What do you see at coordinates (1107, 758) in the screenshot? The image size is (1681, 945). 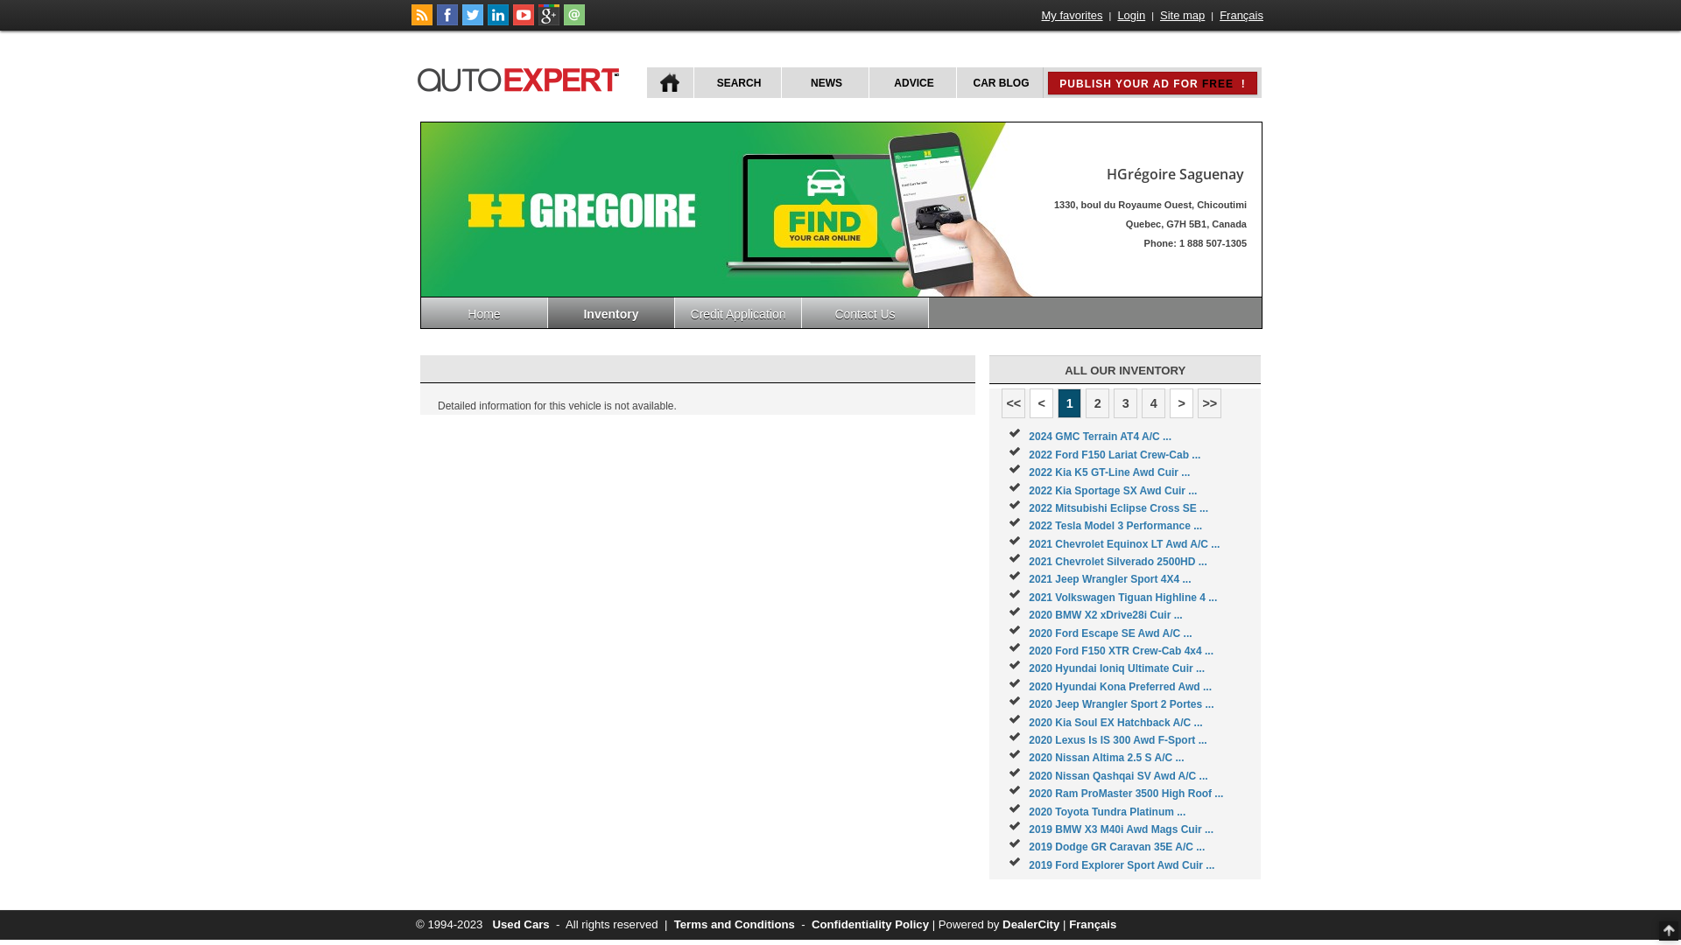 I see `2020 Nissan Altima 2.5 S A/C ...` at bounding box center [1107, 758].